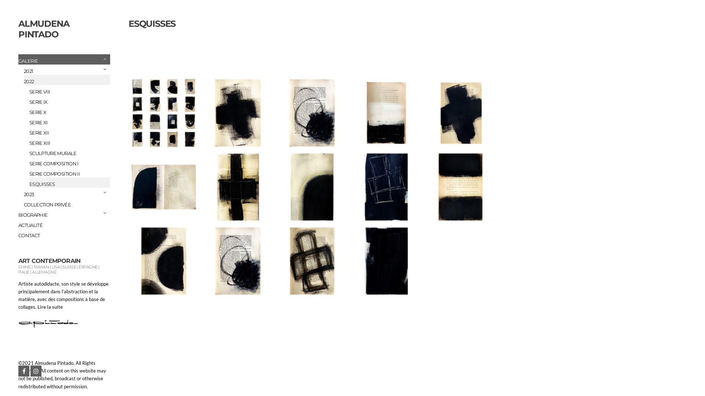 Image resolution: width=705 pixels, height=396 pixels. Describe the element at coordinates (70, 183) in the screenshot. I see `ESQUISSES` at that location.